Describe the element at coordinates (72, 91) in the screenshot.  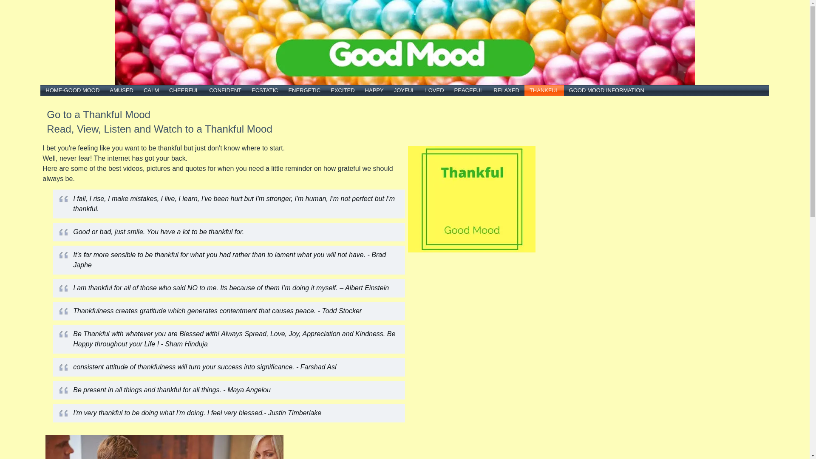
I see `HOME-GOOD MOOD` at that location.